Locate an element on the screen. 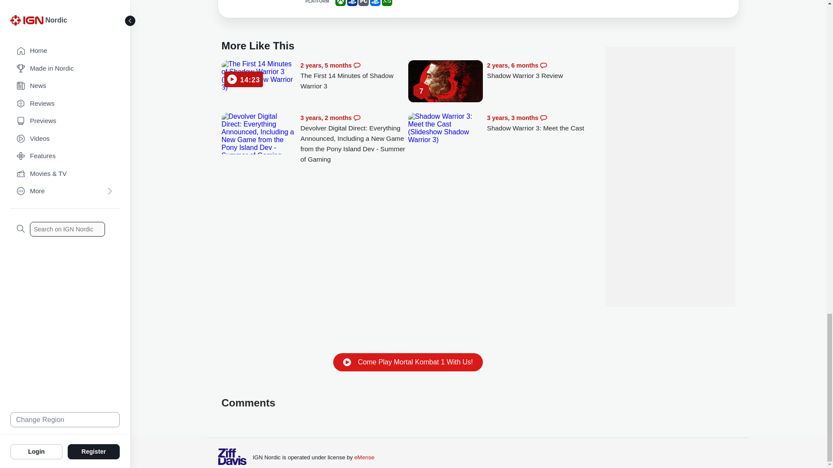 The height and width of the screenshot is (468, 833). XBOXONE is located at coordinates (340, 3).